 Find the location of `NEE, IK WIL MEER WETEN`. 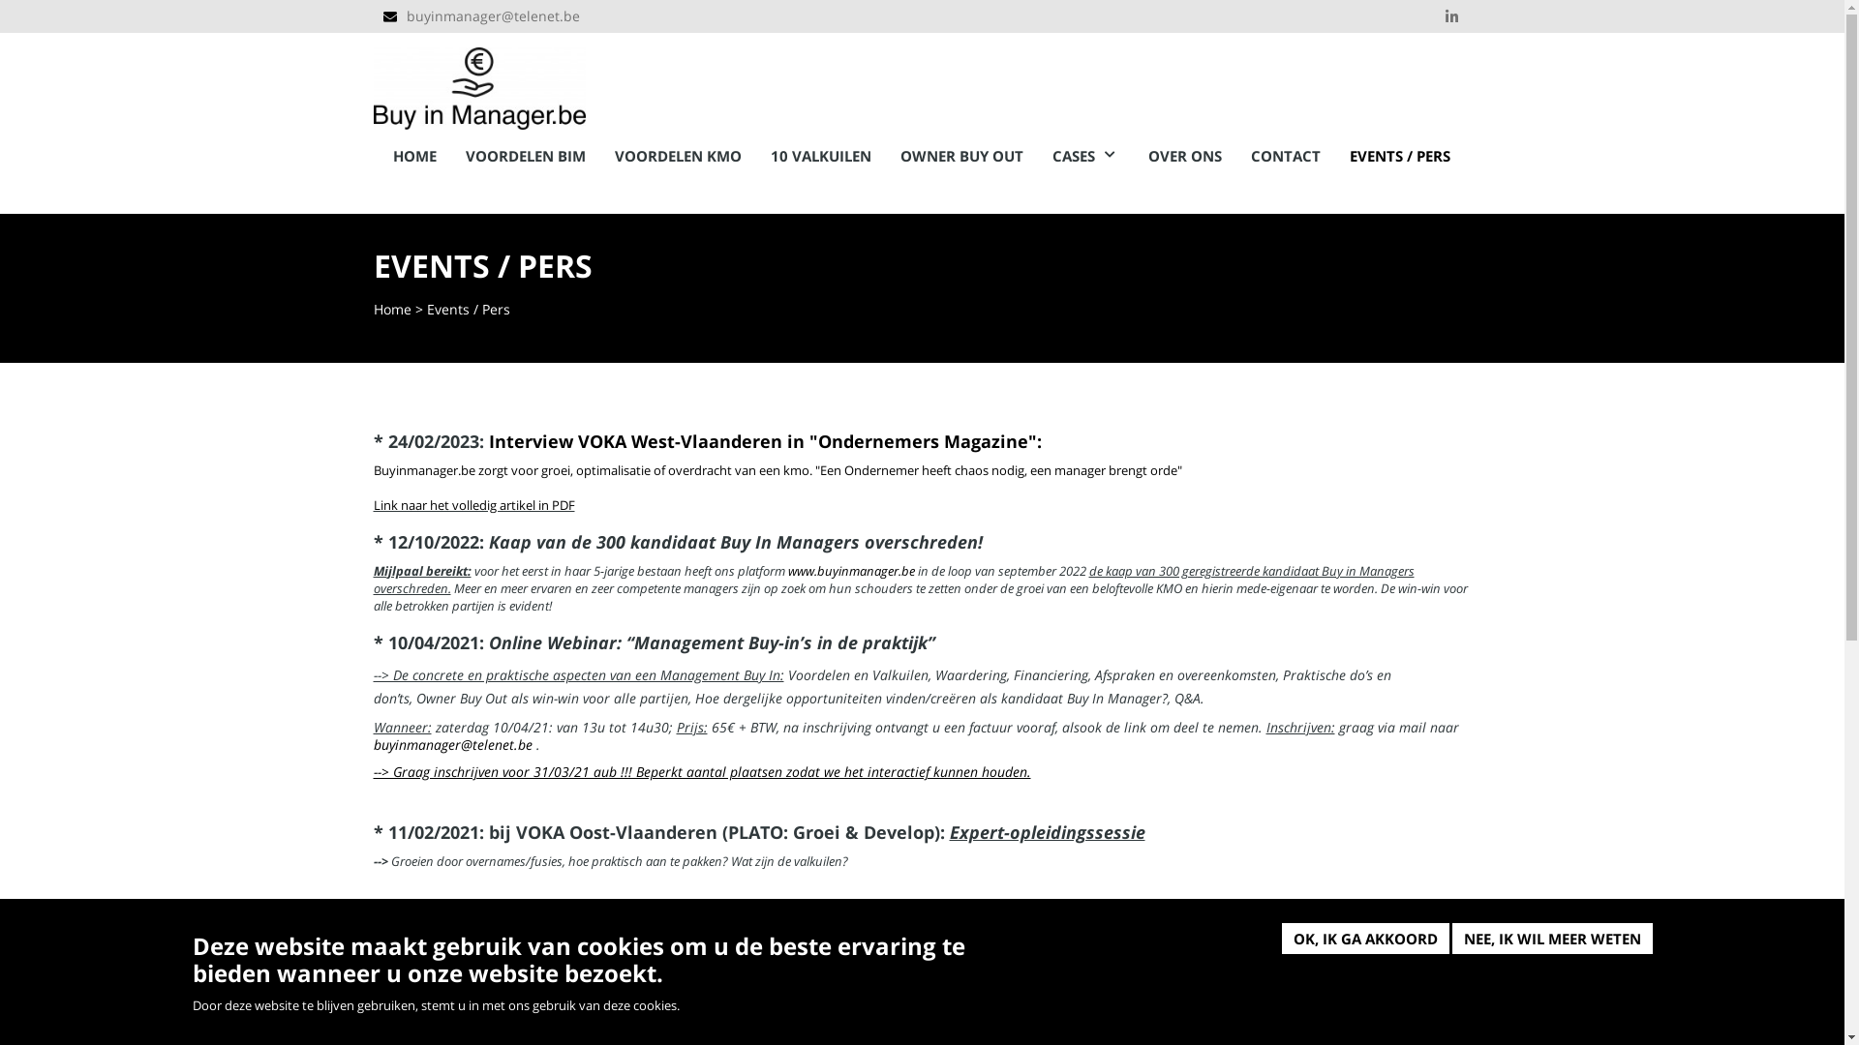

NEE, IK WIL MEER WETEN is located at coordinates (1553, 939).